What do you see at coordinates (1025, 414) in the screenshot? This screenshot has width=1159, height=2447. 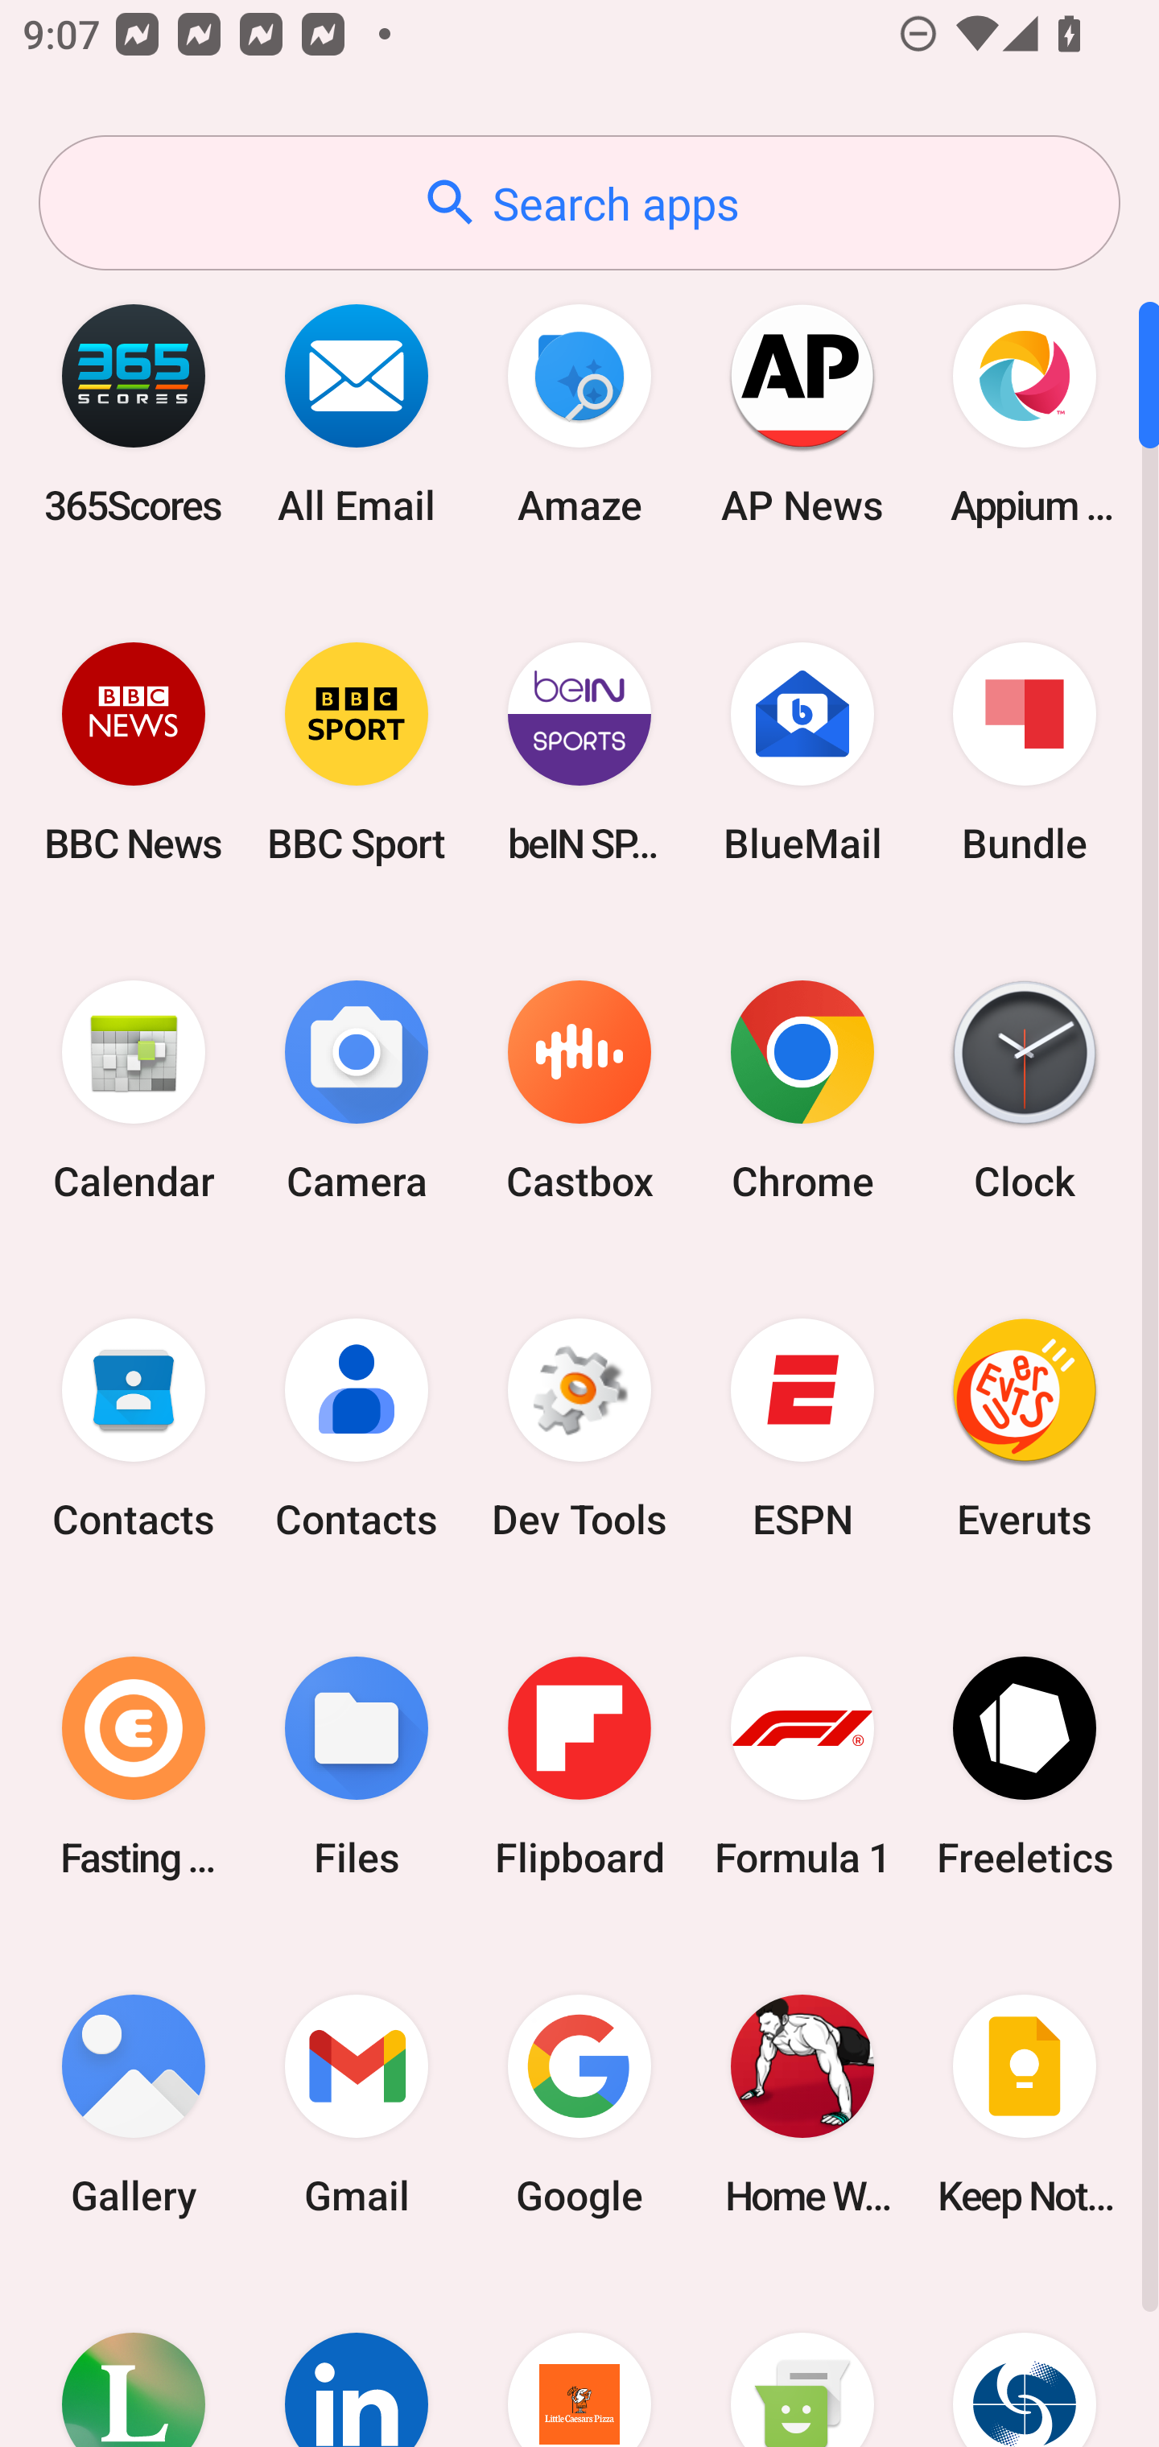 I see `Appium Settings` at bounding box center [1025, 414].